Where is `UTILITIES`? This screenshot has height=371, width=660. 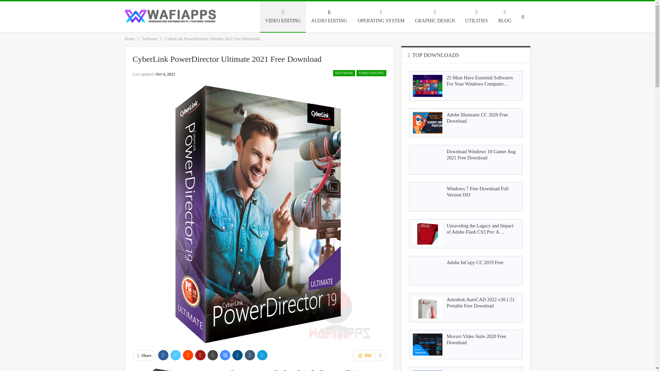
UTILITIES is located at coordinates (476, 16).